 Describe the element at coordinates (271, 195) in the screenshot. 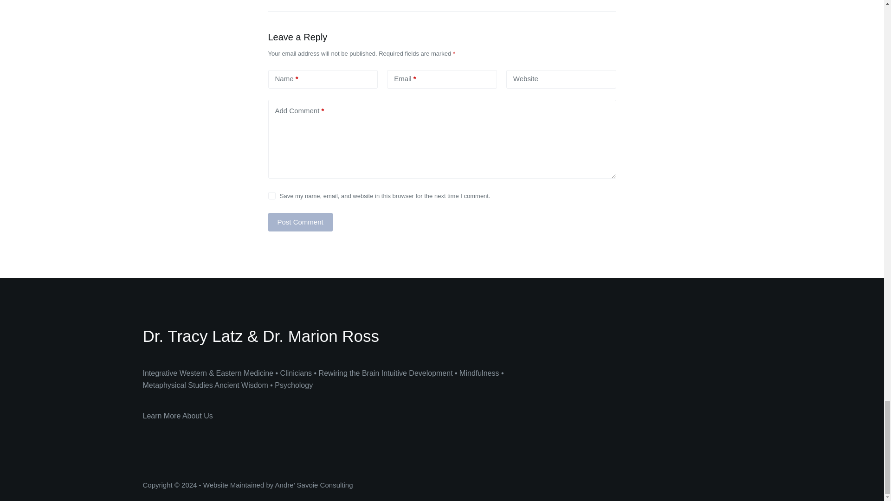

I see `yes` at that location.